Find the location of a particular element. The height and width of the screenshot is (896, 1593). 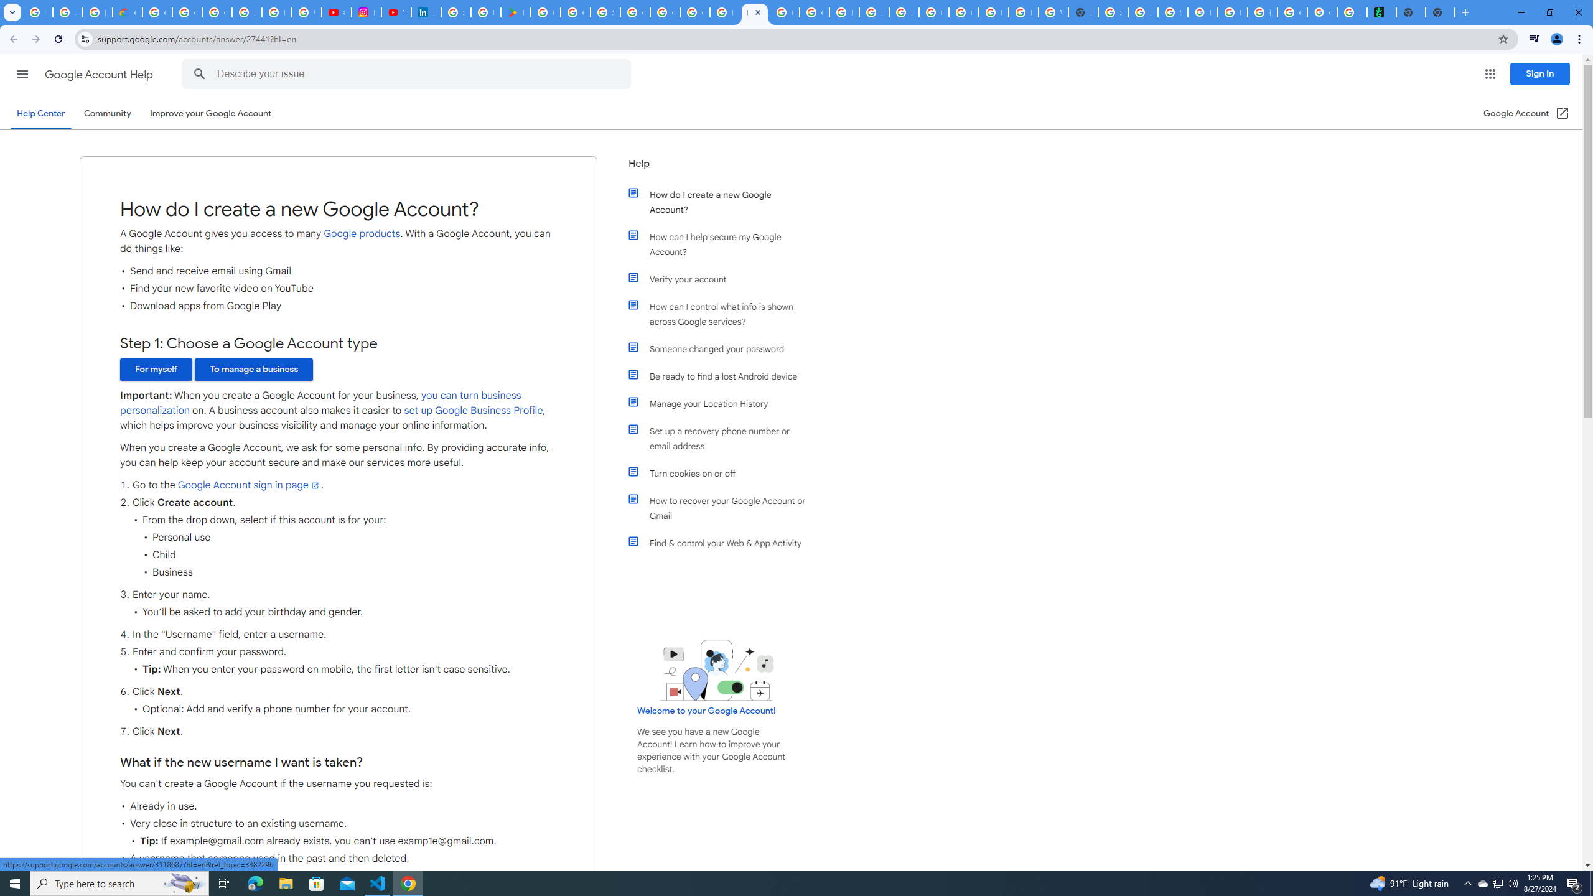

To manage a business is located at coordinates (254, 370).